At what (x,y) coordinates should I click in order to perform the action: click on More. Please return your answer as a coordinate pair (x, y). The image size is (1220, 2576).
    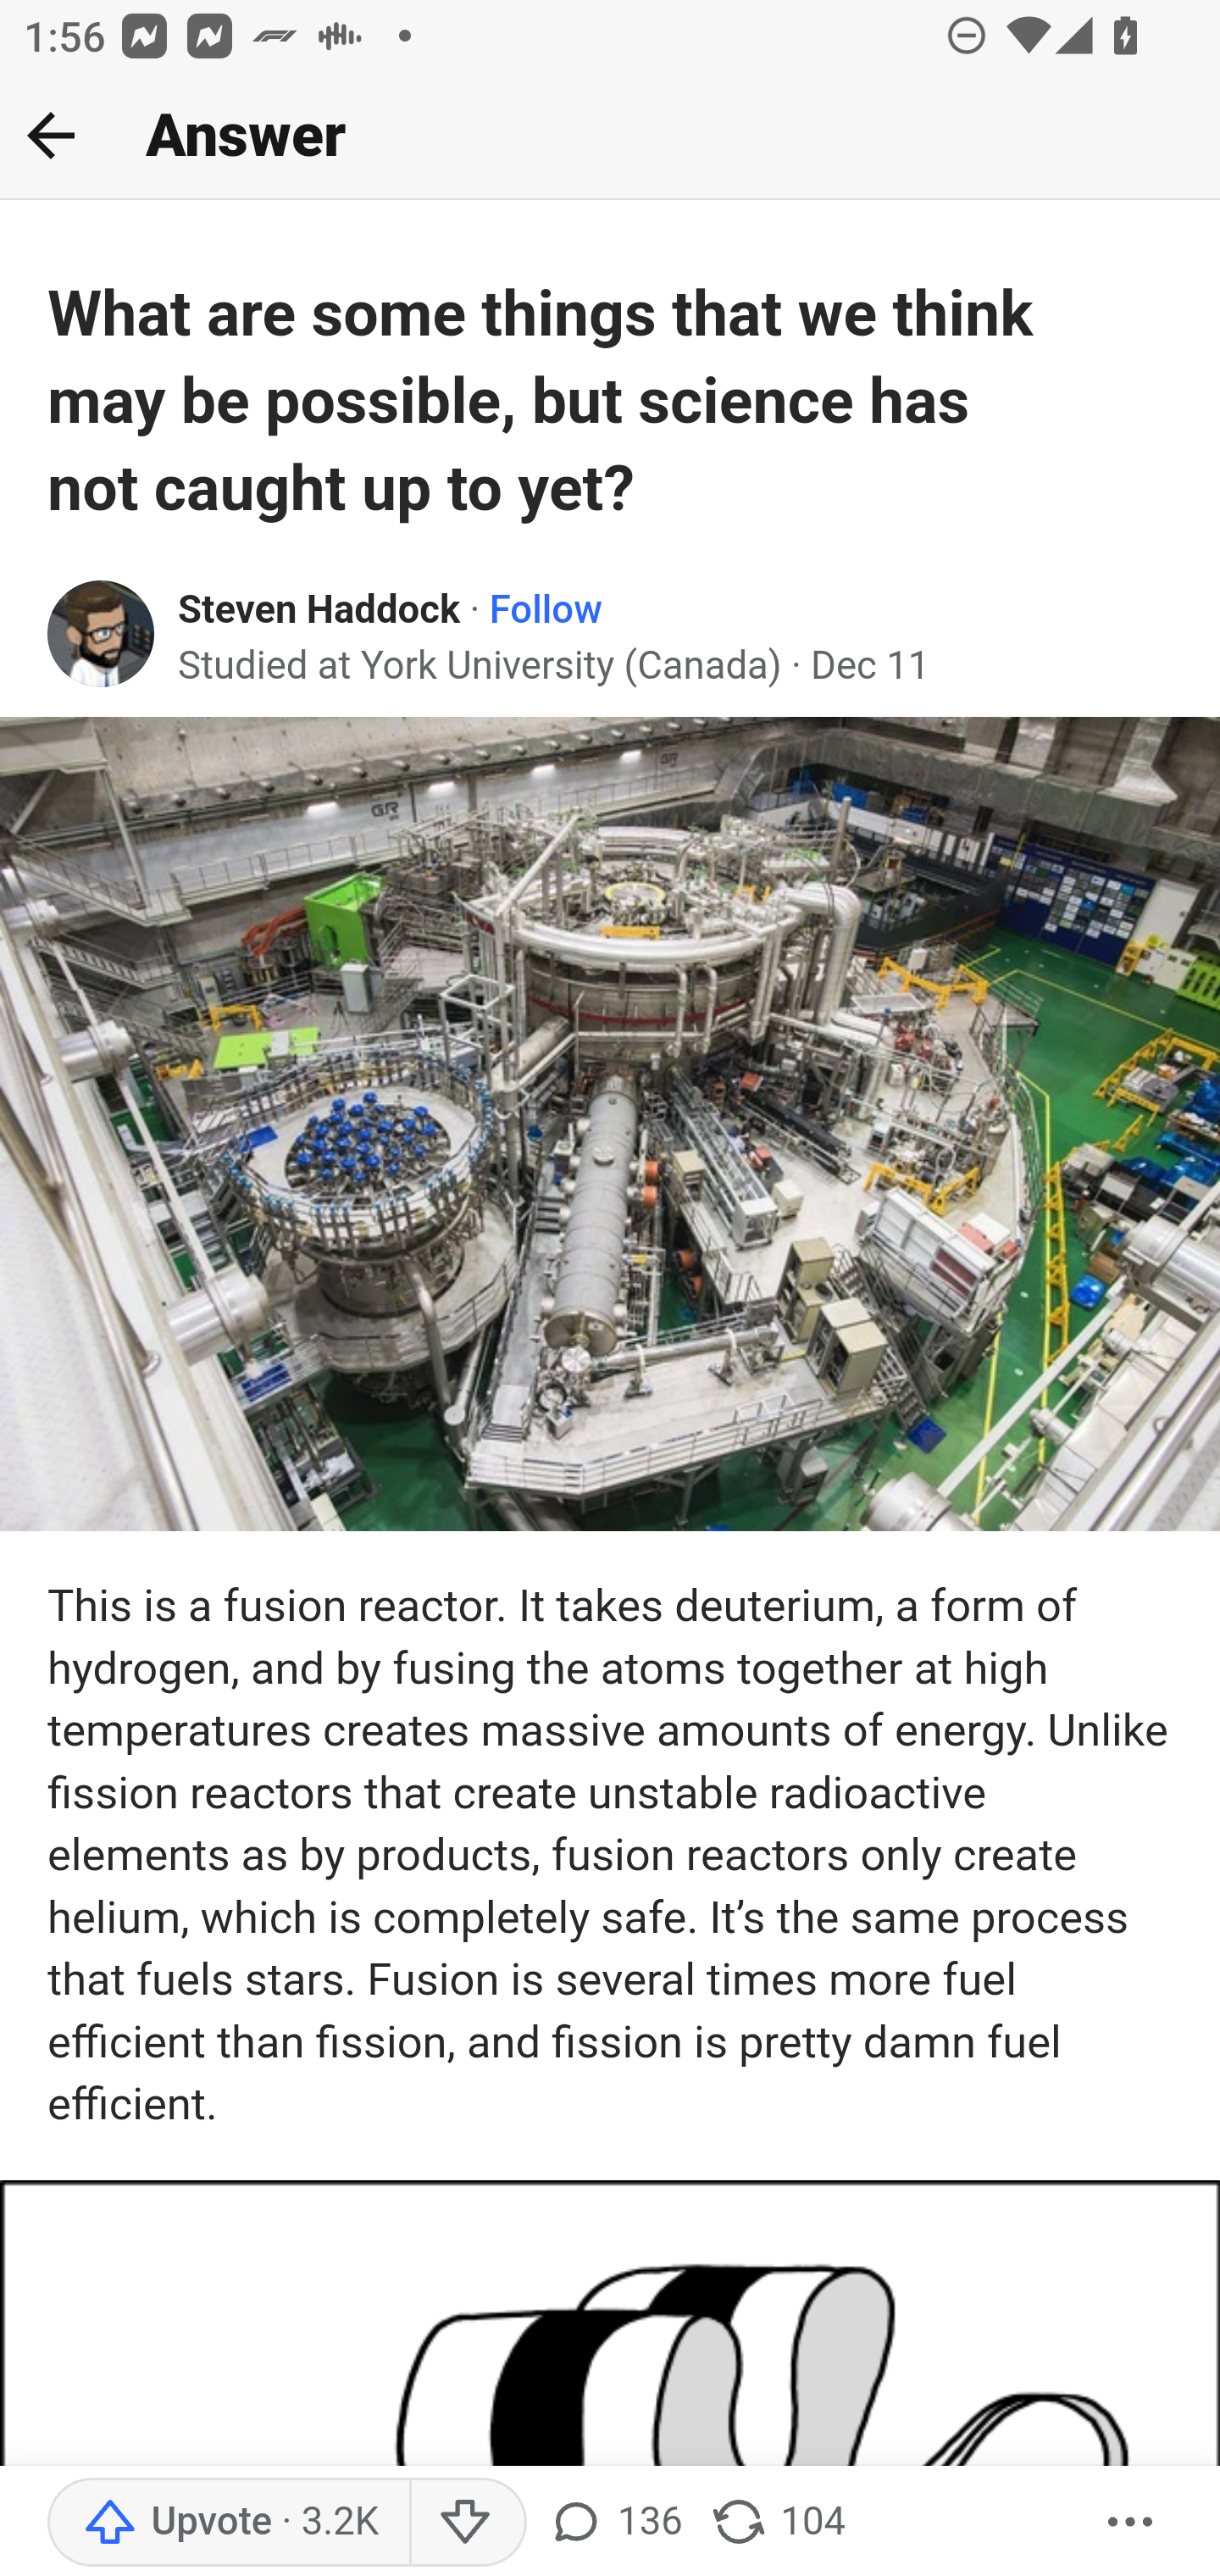
    Looking at the image, I should click on (1131, 2523).